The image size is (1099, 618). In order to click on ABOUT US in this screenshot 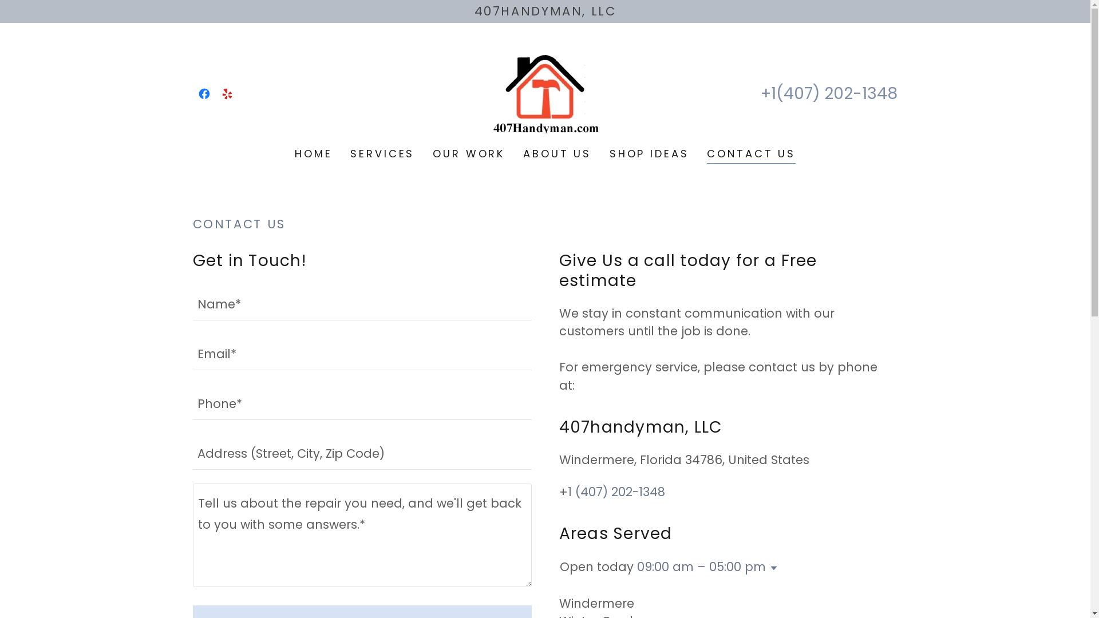, I will do `click(558, 153)`.